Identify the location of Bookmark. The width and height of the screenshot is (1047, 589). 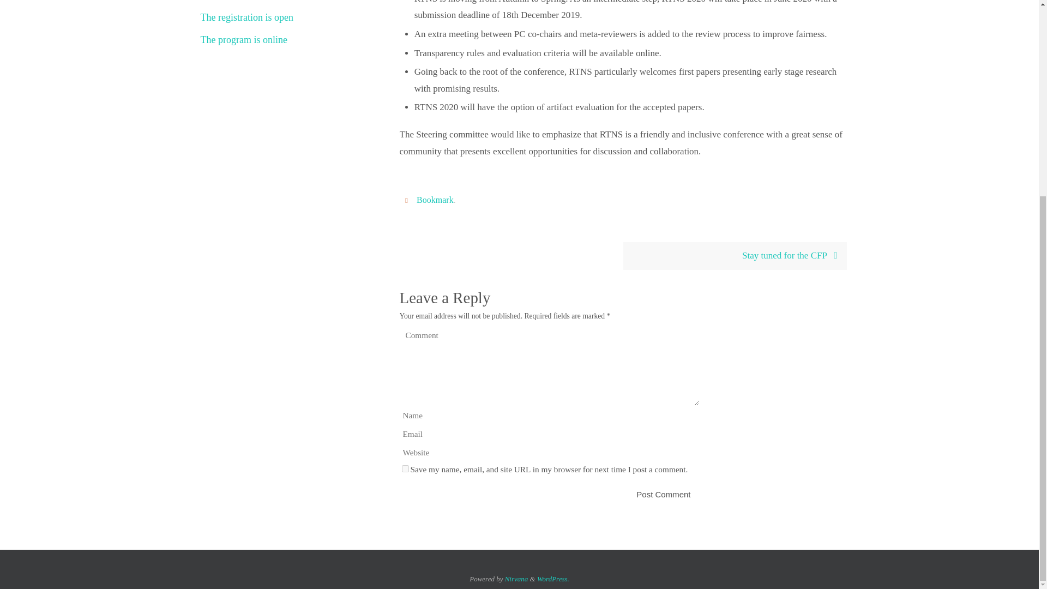
(435, 200).